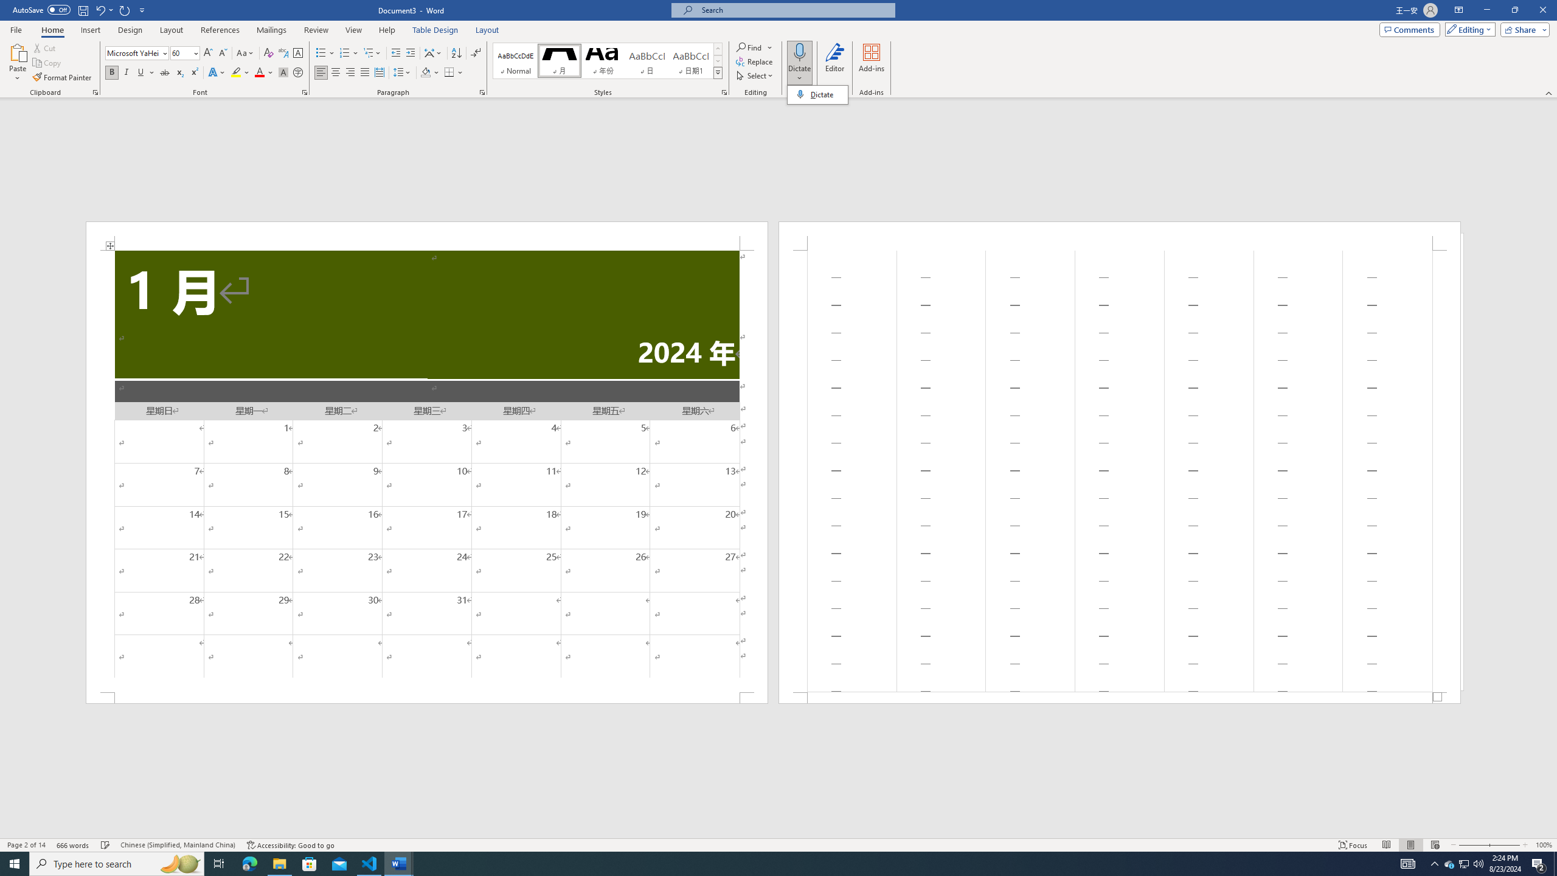 The image size is (1557, 876). What do you see at coordinates (778, 844) in the screenshot?
I see `Class: MsoCommandBar` at bounding box center [778, 844].